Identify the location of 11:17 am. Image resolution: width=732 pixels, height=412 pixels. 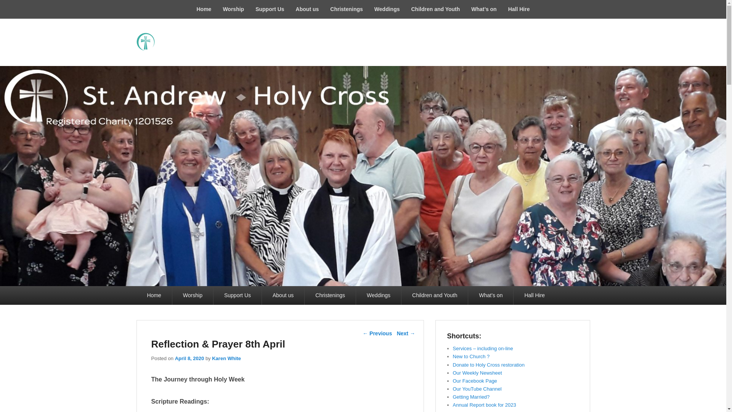
(189, 359).